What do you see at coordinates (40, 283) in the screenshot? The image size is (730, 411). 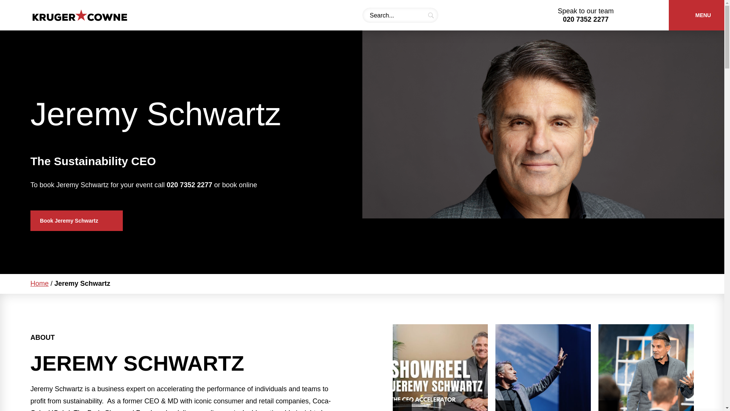 I see `Home` at bounding box center [40, 283].